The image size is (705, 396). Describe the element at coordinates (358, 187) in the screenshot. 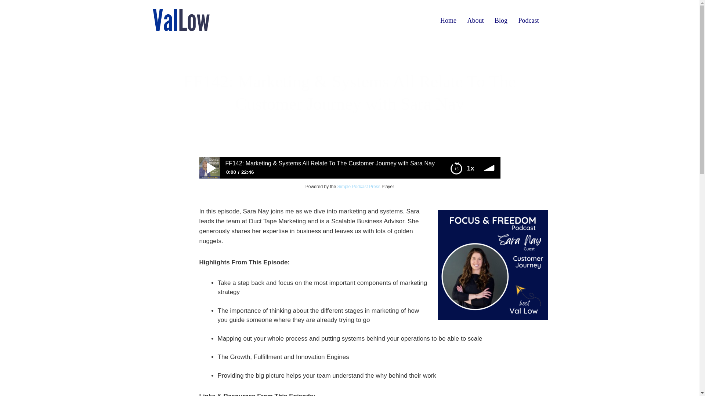

I see `Simple Podcast Press` at that location.